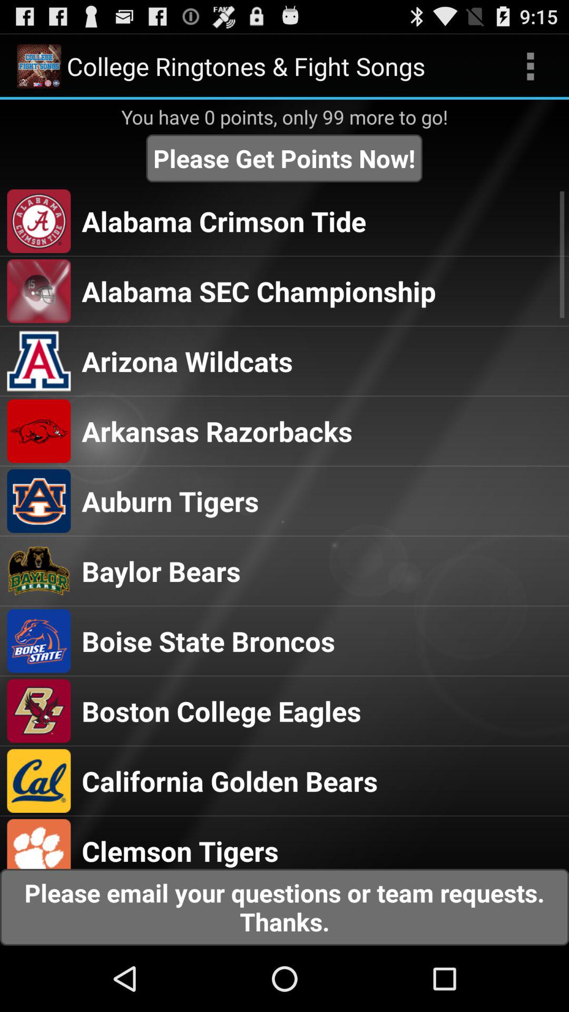 The image size is (569, 1012). What do you see at coordinates (170, 501) in the screenshot?
I see `launch icon above baylor bears` at bounding box center [170, 501].